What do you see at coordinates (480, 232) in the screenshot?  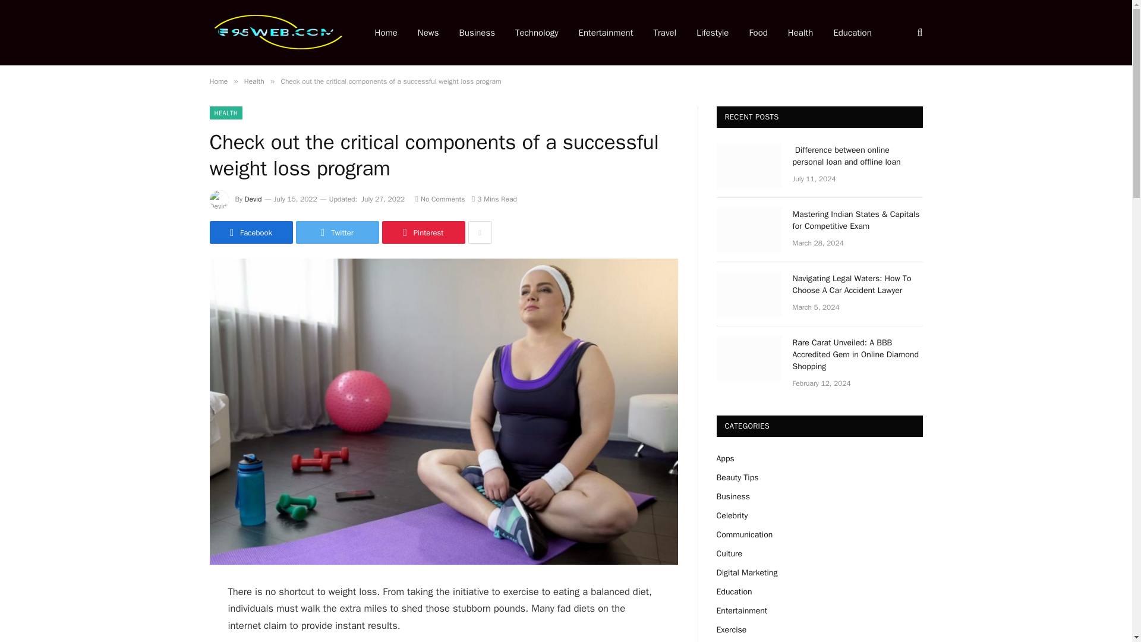 I see `Show More Social Sharing` at bounding box center [480, 232].